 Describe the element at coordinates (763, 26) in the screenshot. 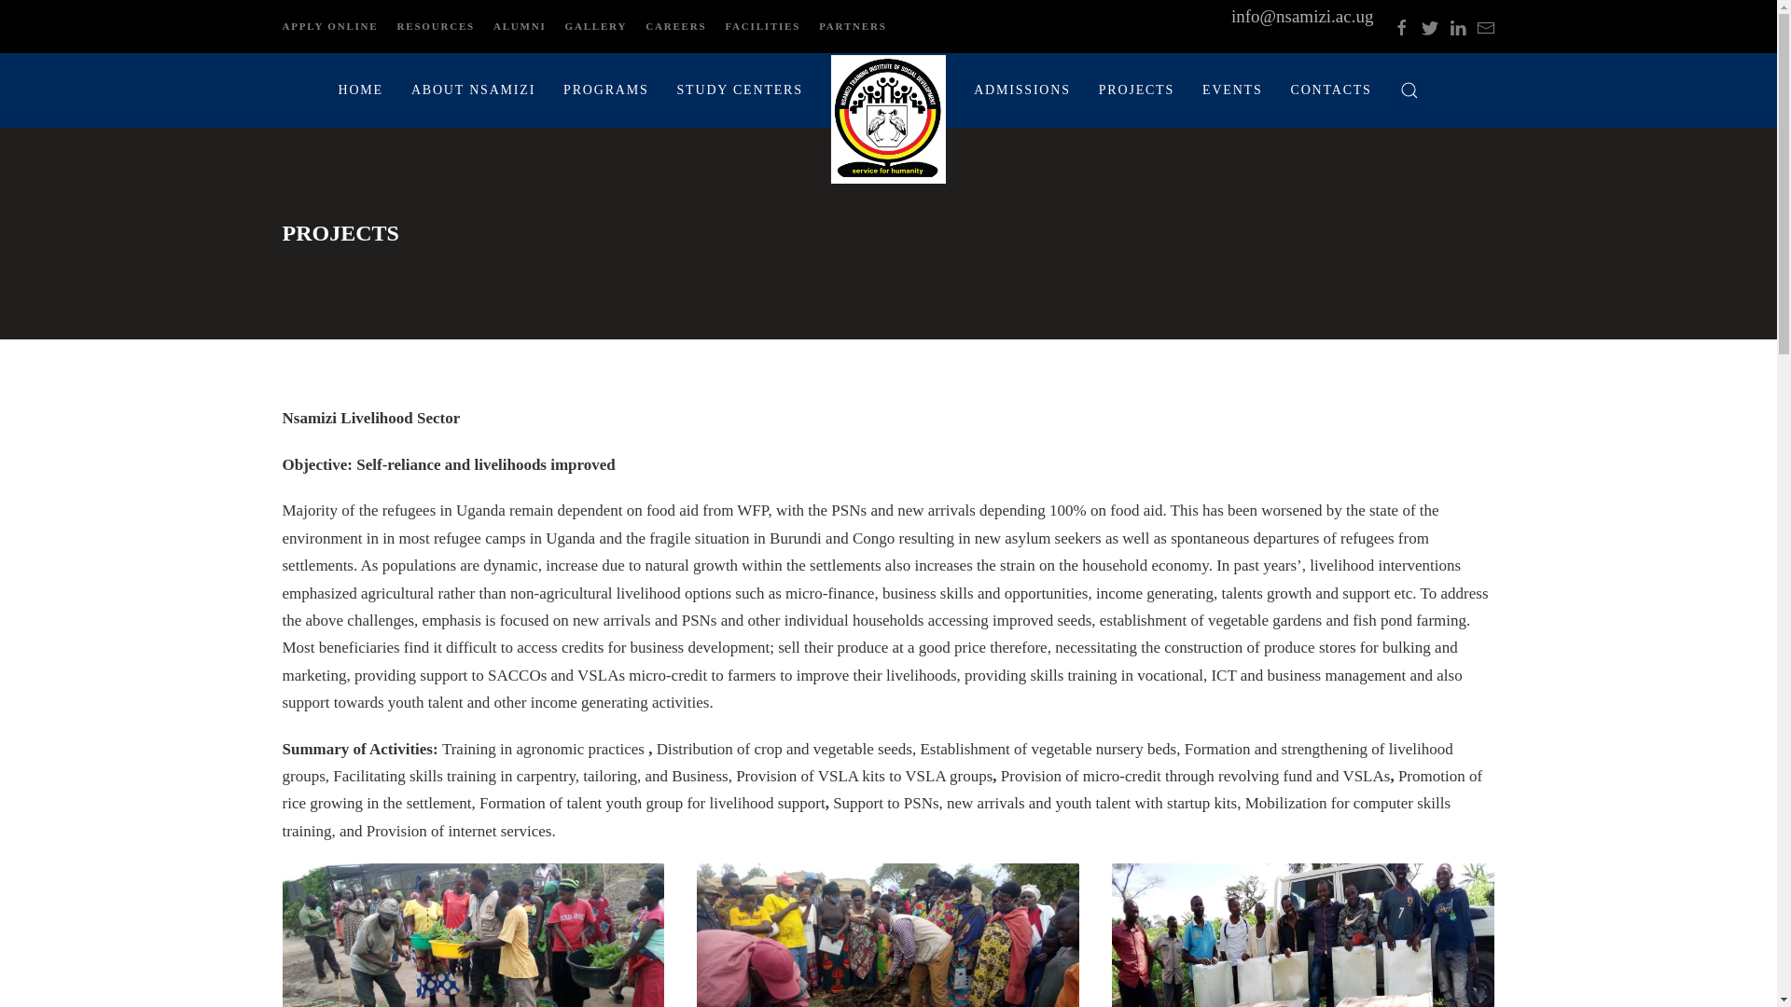

I see `FACILITIES` at that location.